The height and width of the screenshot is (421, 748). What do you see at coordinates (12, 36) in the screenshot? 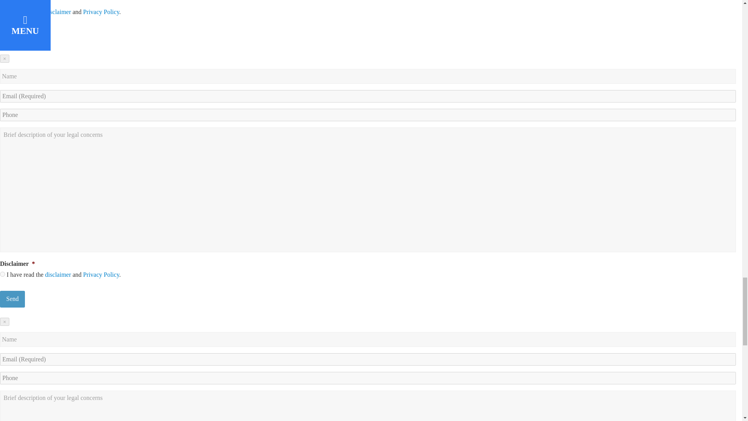
I see `Send` at bounding box center [12, 36].